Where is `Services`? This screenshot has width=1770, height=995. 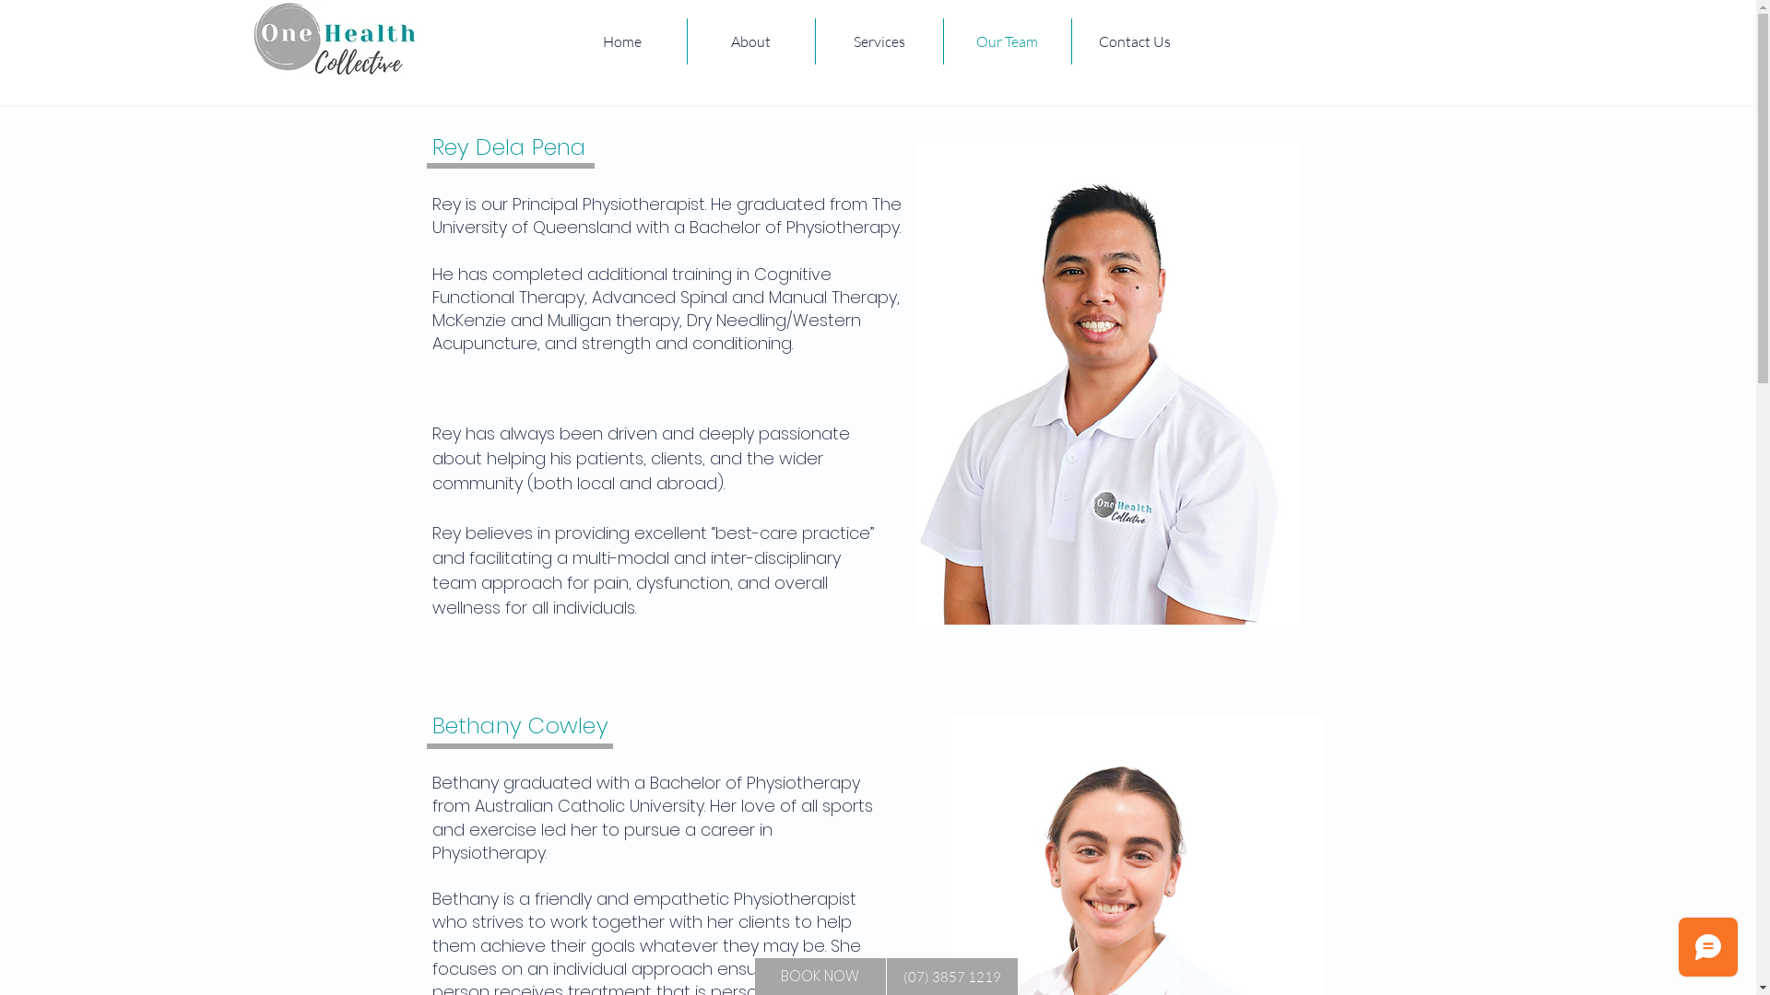 Services is located at coordinates (879, 41).